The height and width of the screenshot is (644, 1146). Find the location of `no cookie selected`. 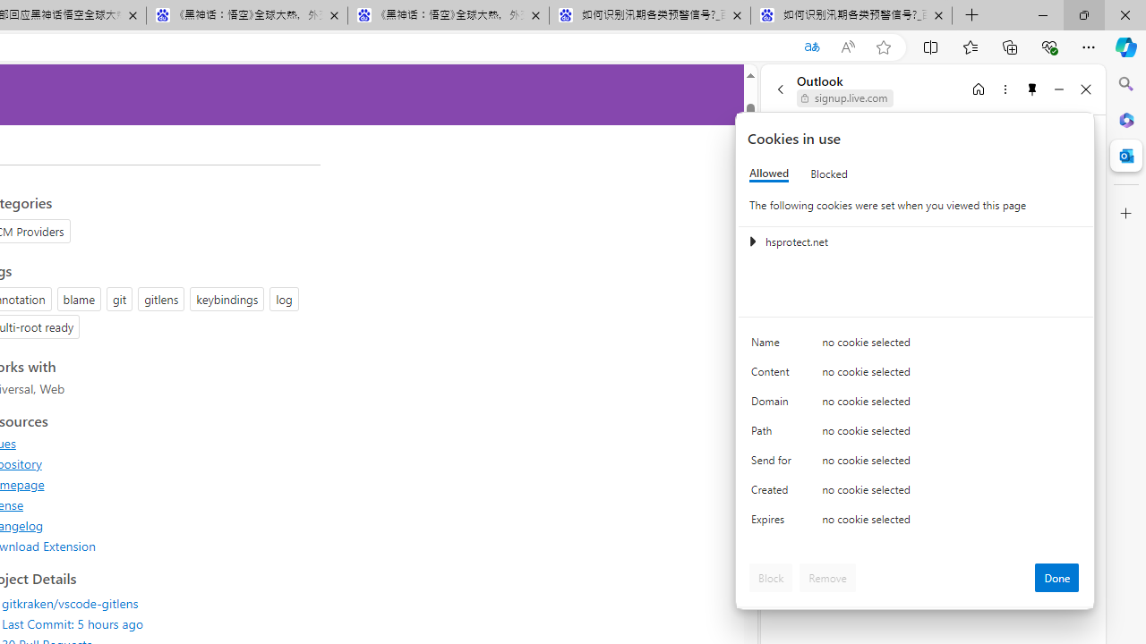

no cookie selected is located at coordinates (951, 524).